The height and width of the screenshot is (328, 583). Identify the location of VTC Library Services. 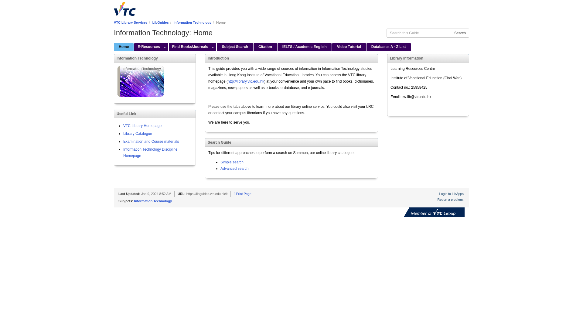
(131, 22).